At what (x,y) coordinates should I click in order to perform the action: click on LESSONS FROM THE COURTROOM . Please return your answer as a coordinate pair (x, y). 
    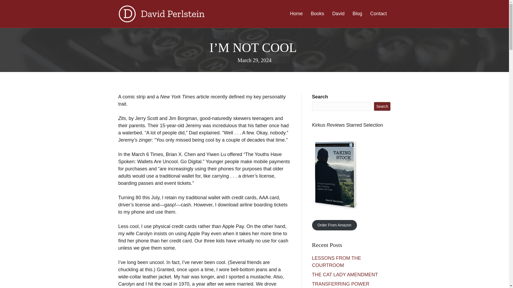
    Looking at the image, I should click on (336, 262).